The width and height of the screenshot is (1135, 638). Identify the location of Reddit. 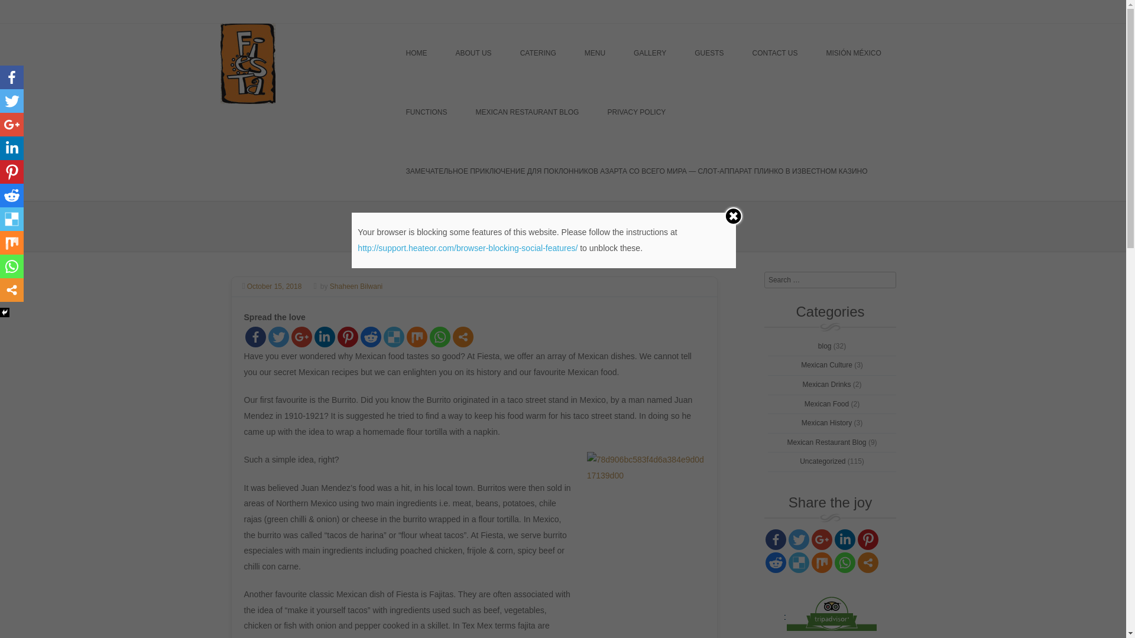
(776, 562).